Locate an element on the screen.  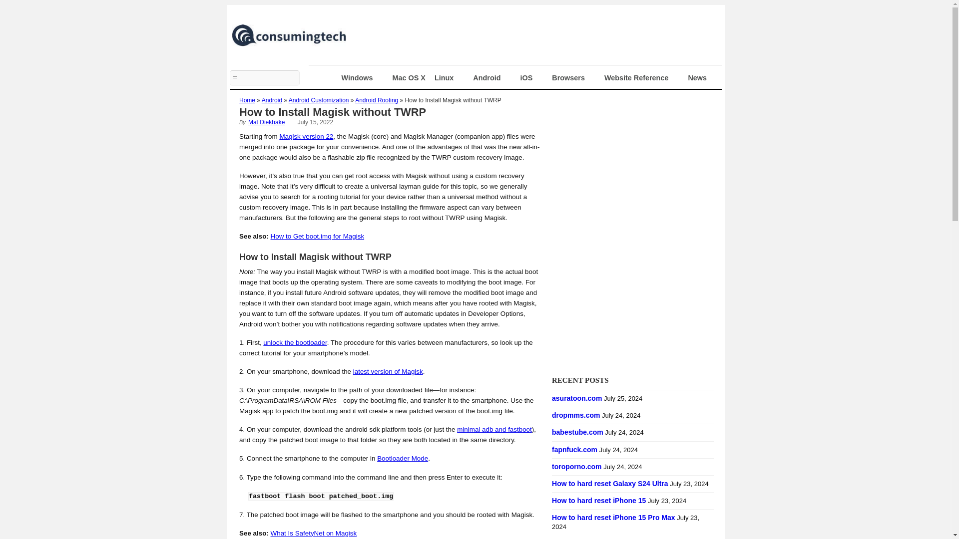
unlock the bootloader is located at coordinates (295, 342).